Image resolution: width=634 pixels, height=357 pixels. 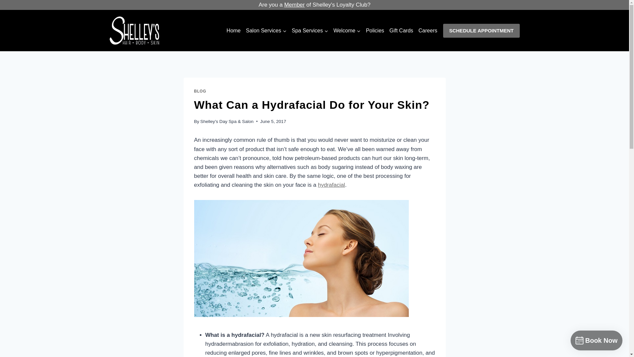 What do you see at coordinates (266, 30) in the screenshot?
I see `Salon Services` at bounding box center [266, 30].